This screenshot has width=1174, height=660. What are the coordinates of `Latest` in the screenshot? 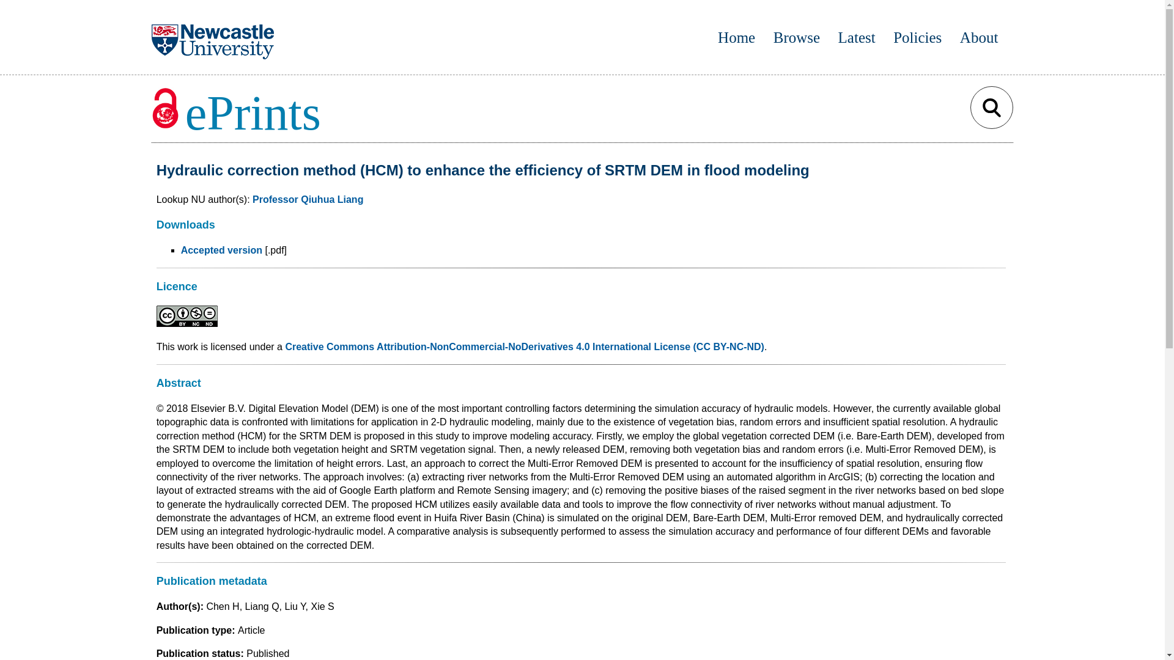 It's located at (857, 37).